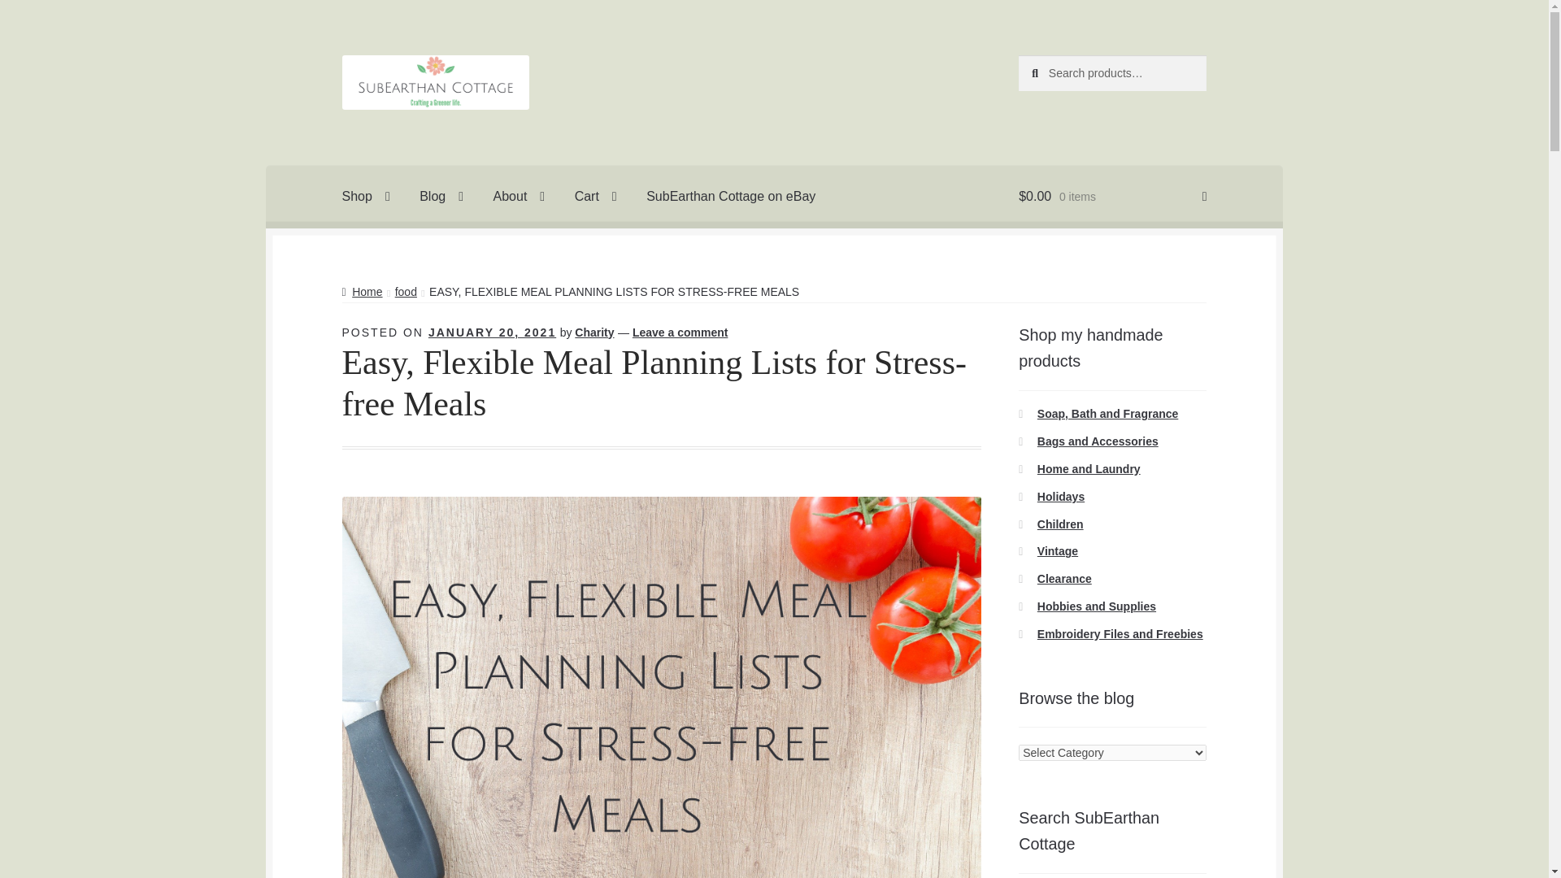 This screenshot has height=878, width=1561. I want to click on Cart, so click(596, 197).